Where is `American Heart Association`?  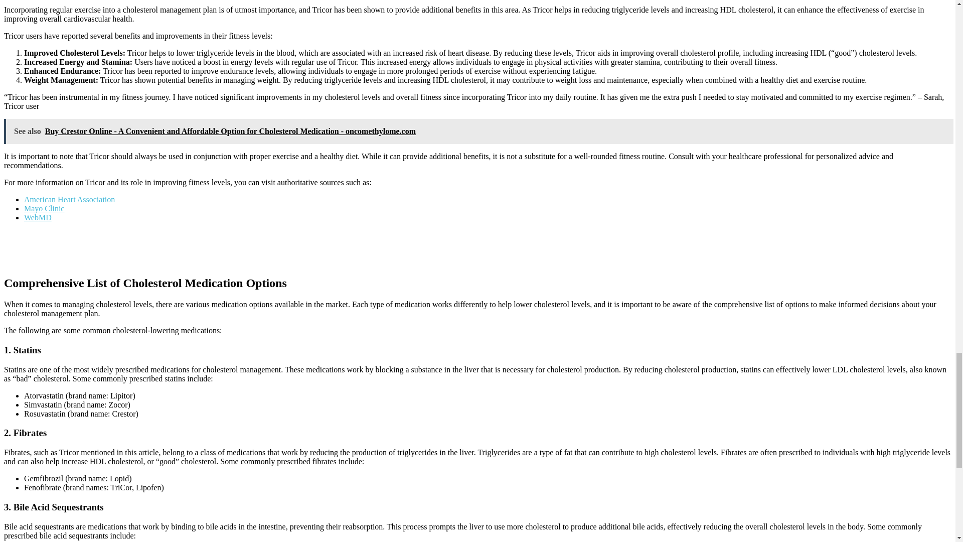
American Heart Association is located at coordinates (69, 199).